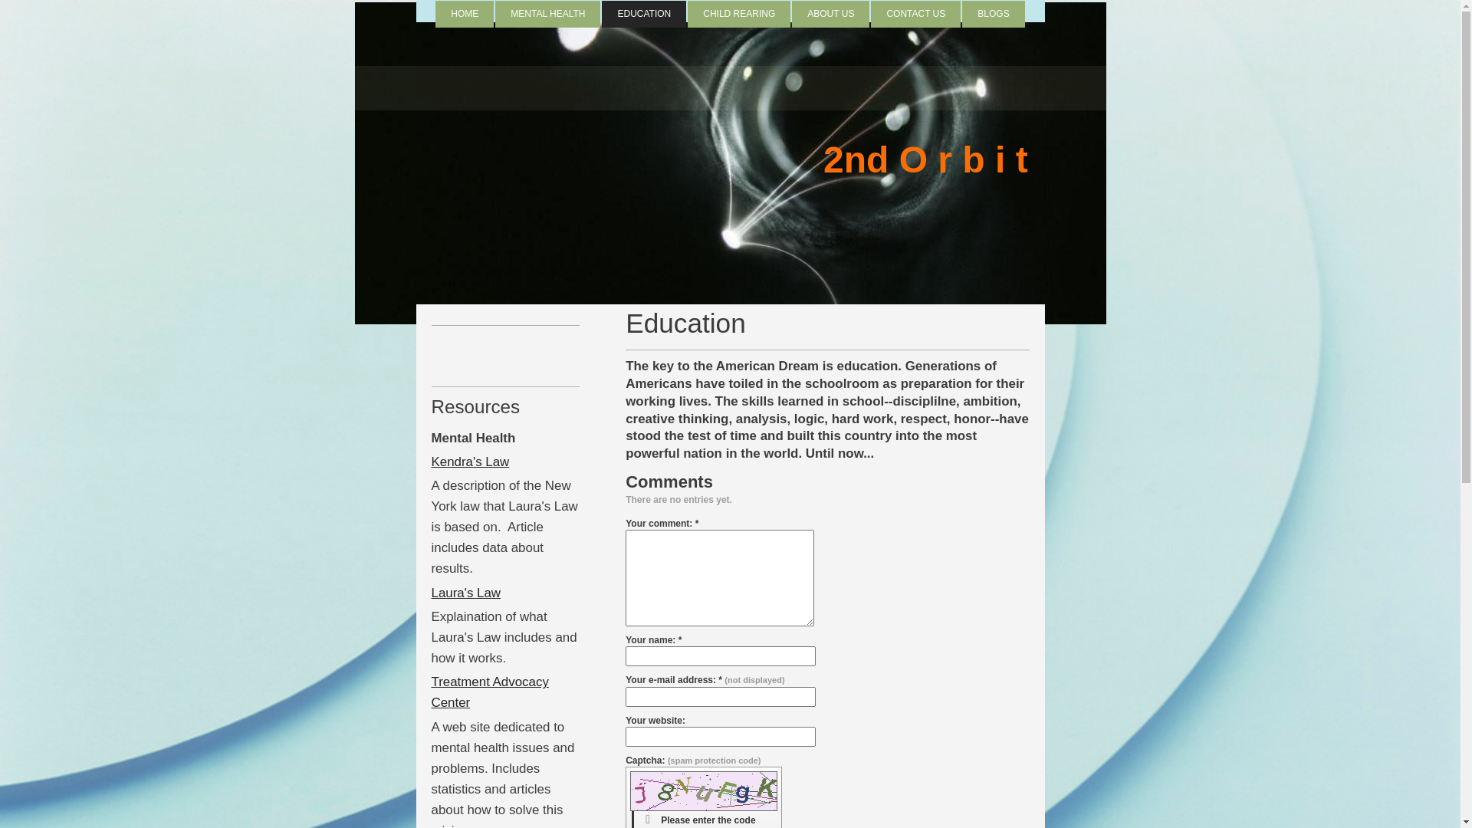 This screenshot has height=828, width=1472. I want to click on BLOGS, so click(994, 14).